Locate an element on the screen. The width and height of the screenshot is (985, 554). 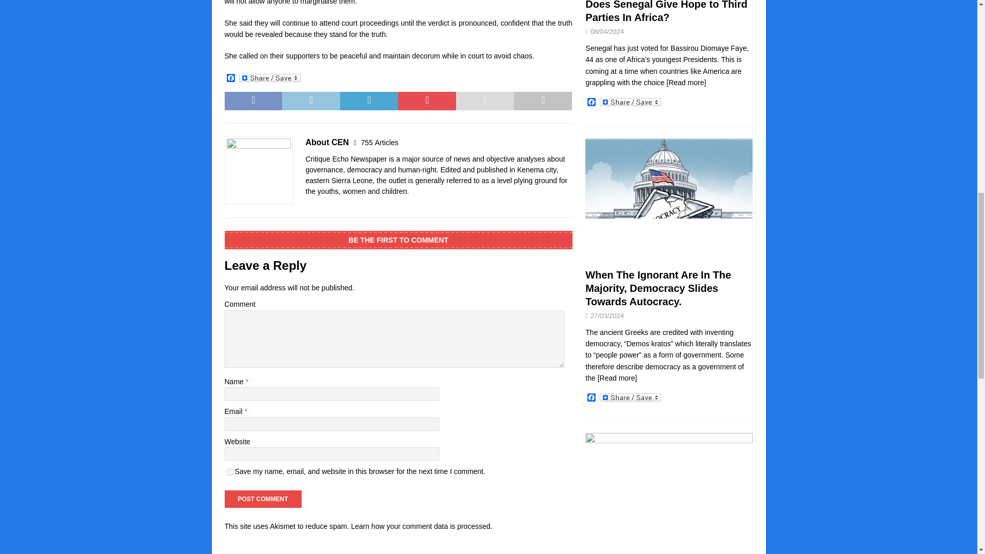
yes is located at coordinates (230, 472).